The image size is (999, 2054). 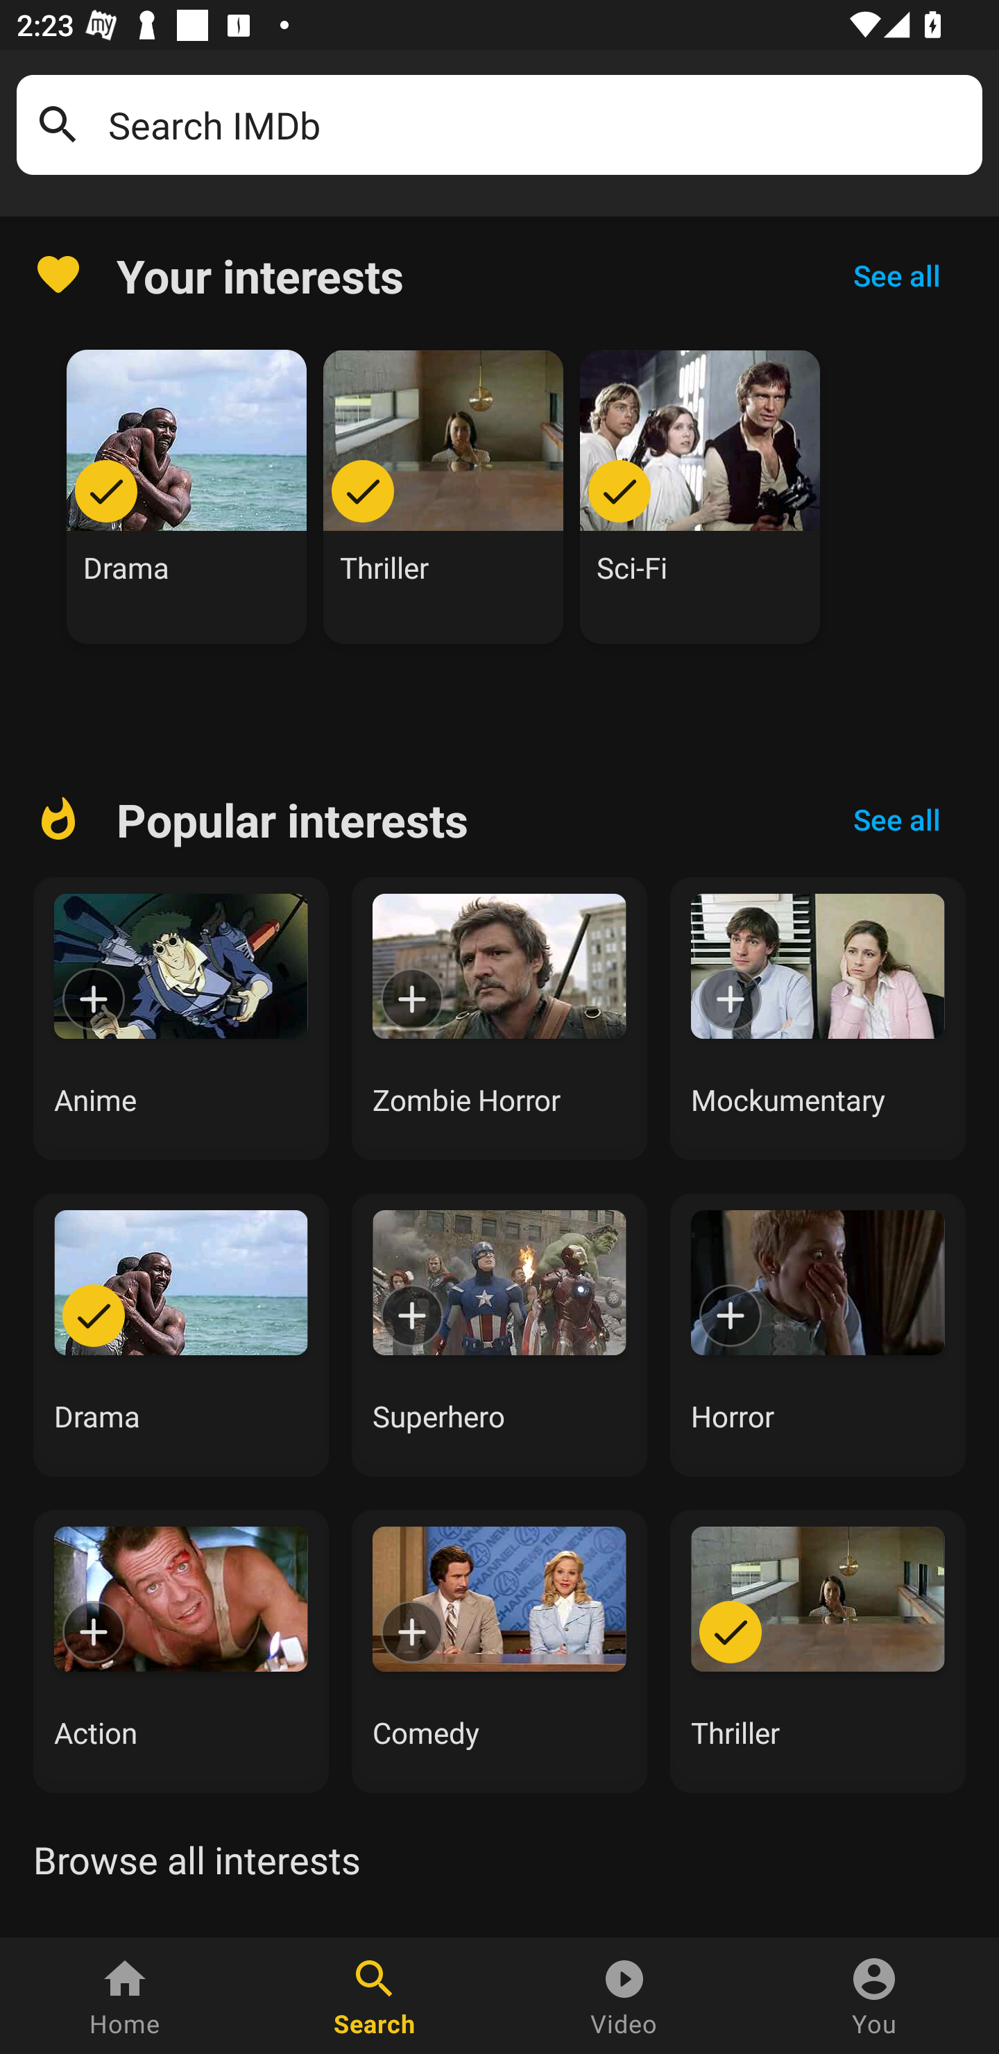 What do you see at coordinates (180, 1651) in the screenshot?
I see `Action` at bounding box center [180, 1651].